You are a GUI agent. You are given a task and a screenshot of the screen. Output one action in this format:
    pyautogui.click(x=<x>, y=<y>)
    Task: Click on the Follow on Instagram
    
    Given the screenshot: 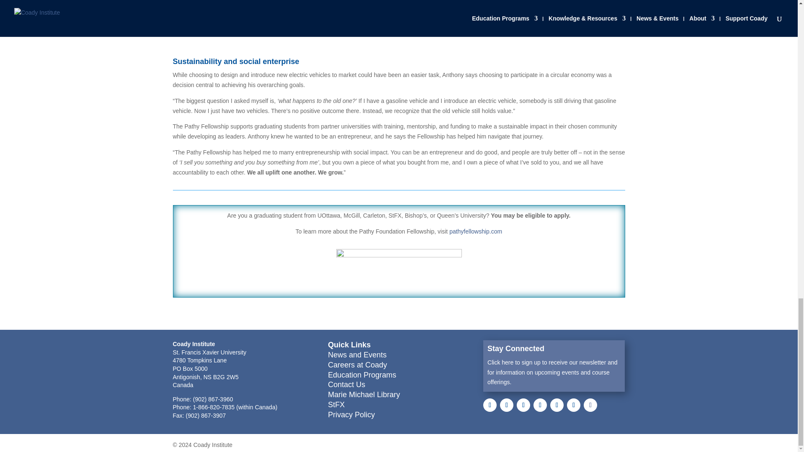 What is the action you would take?
    pyautogui.click(x=523, y=405)
    